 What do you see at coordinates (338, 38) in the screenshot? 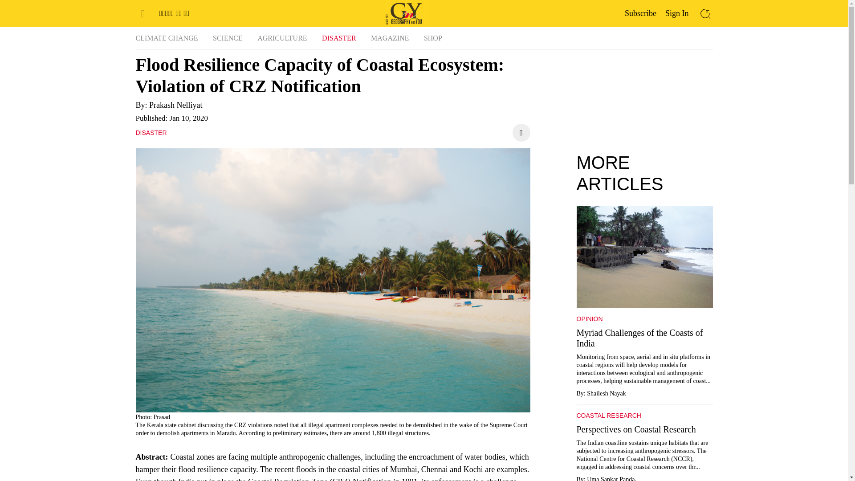
I see `DISASTER` at bounding box center [338, 38].